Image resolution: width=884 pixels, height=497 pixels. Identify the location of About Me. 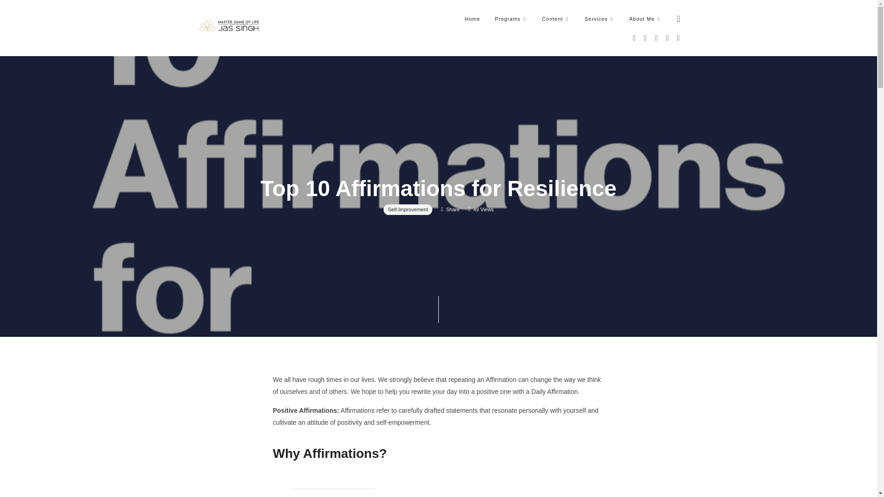
(646, 18).